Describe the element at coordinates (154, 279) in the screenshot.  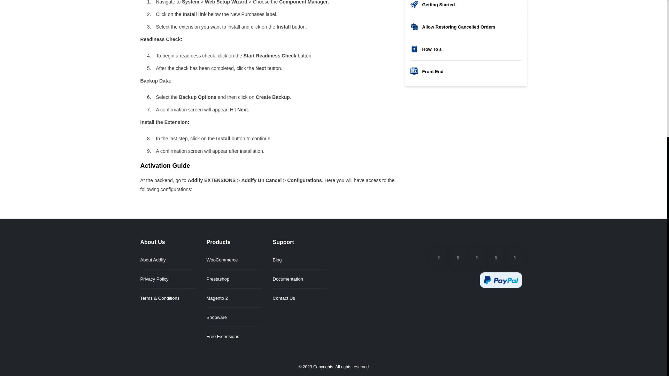
I see `Privacy Policy` at that location.